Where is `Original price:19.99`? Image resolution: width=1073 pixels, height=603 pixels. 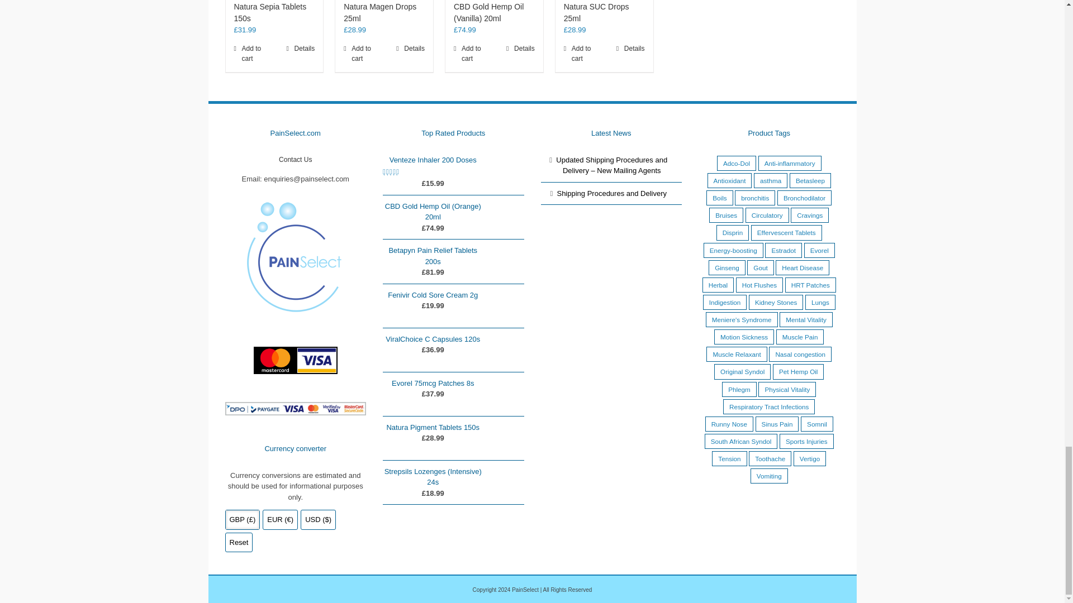
Original price:19.99 is located at coordinates (433, 305).